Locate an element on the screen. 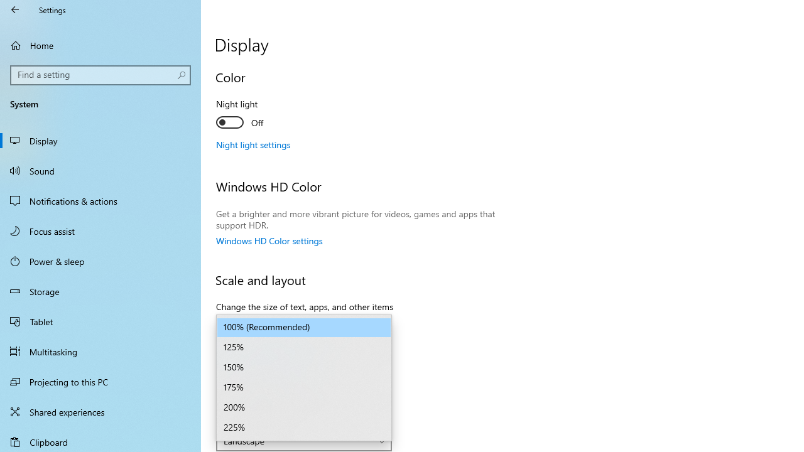 The image size is (804, 452). Storage is located at coordinates (100, 291).